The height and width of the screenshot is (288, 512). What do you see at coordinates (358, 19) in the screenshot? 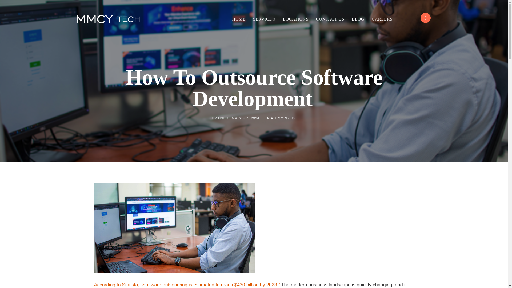
I see `BLOG` at bounding box center [358, 19].